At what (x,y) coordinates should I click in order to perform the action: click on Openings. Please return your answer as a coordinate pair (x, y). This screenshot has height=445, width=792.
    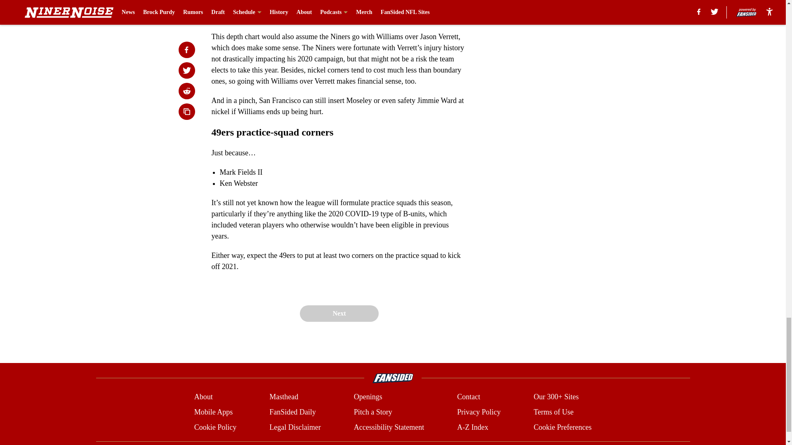
    Looking at the image, I should click on (368, 397).